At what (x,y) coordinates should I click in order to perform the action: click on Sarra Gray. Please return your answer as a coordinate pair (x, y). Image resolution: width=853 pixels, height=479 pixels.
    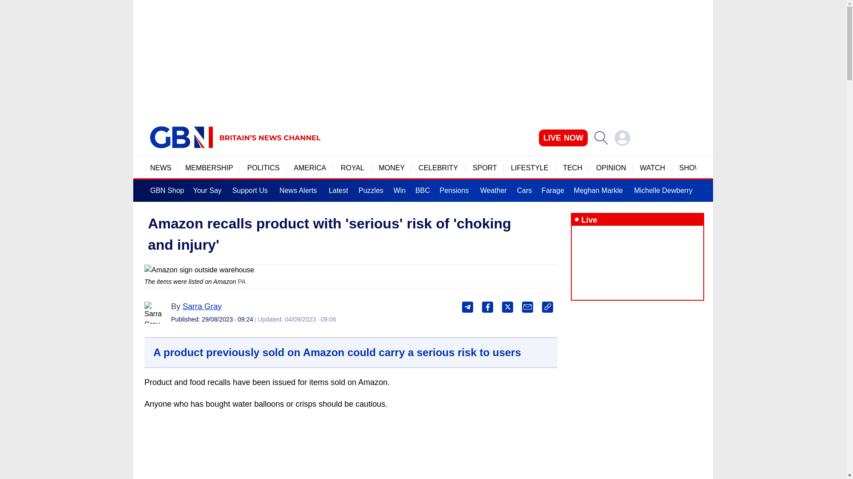
    Looking at the image, I should click on (155, 313).